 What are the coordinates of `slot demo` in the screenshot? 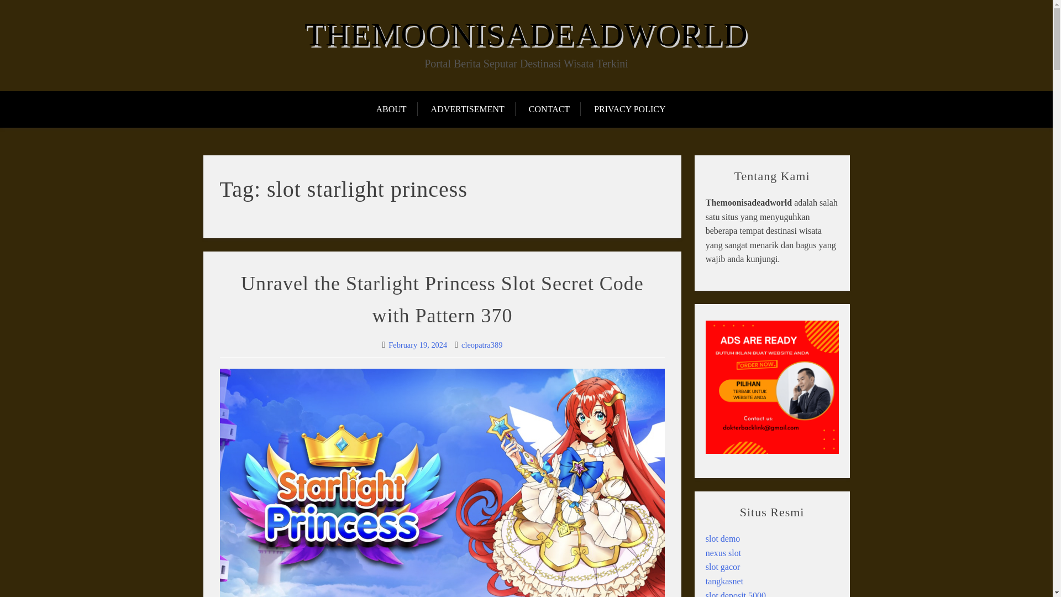 It's located at (723, 538).